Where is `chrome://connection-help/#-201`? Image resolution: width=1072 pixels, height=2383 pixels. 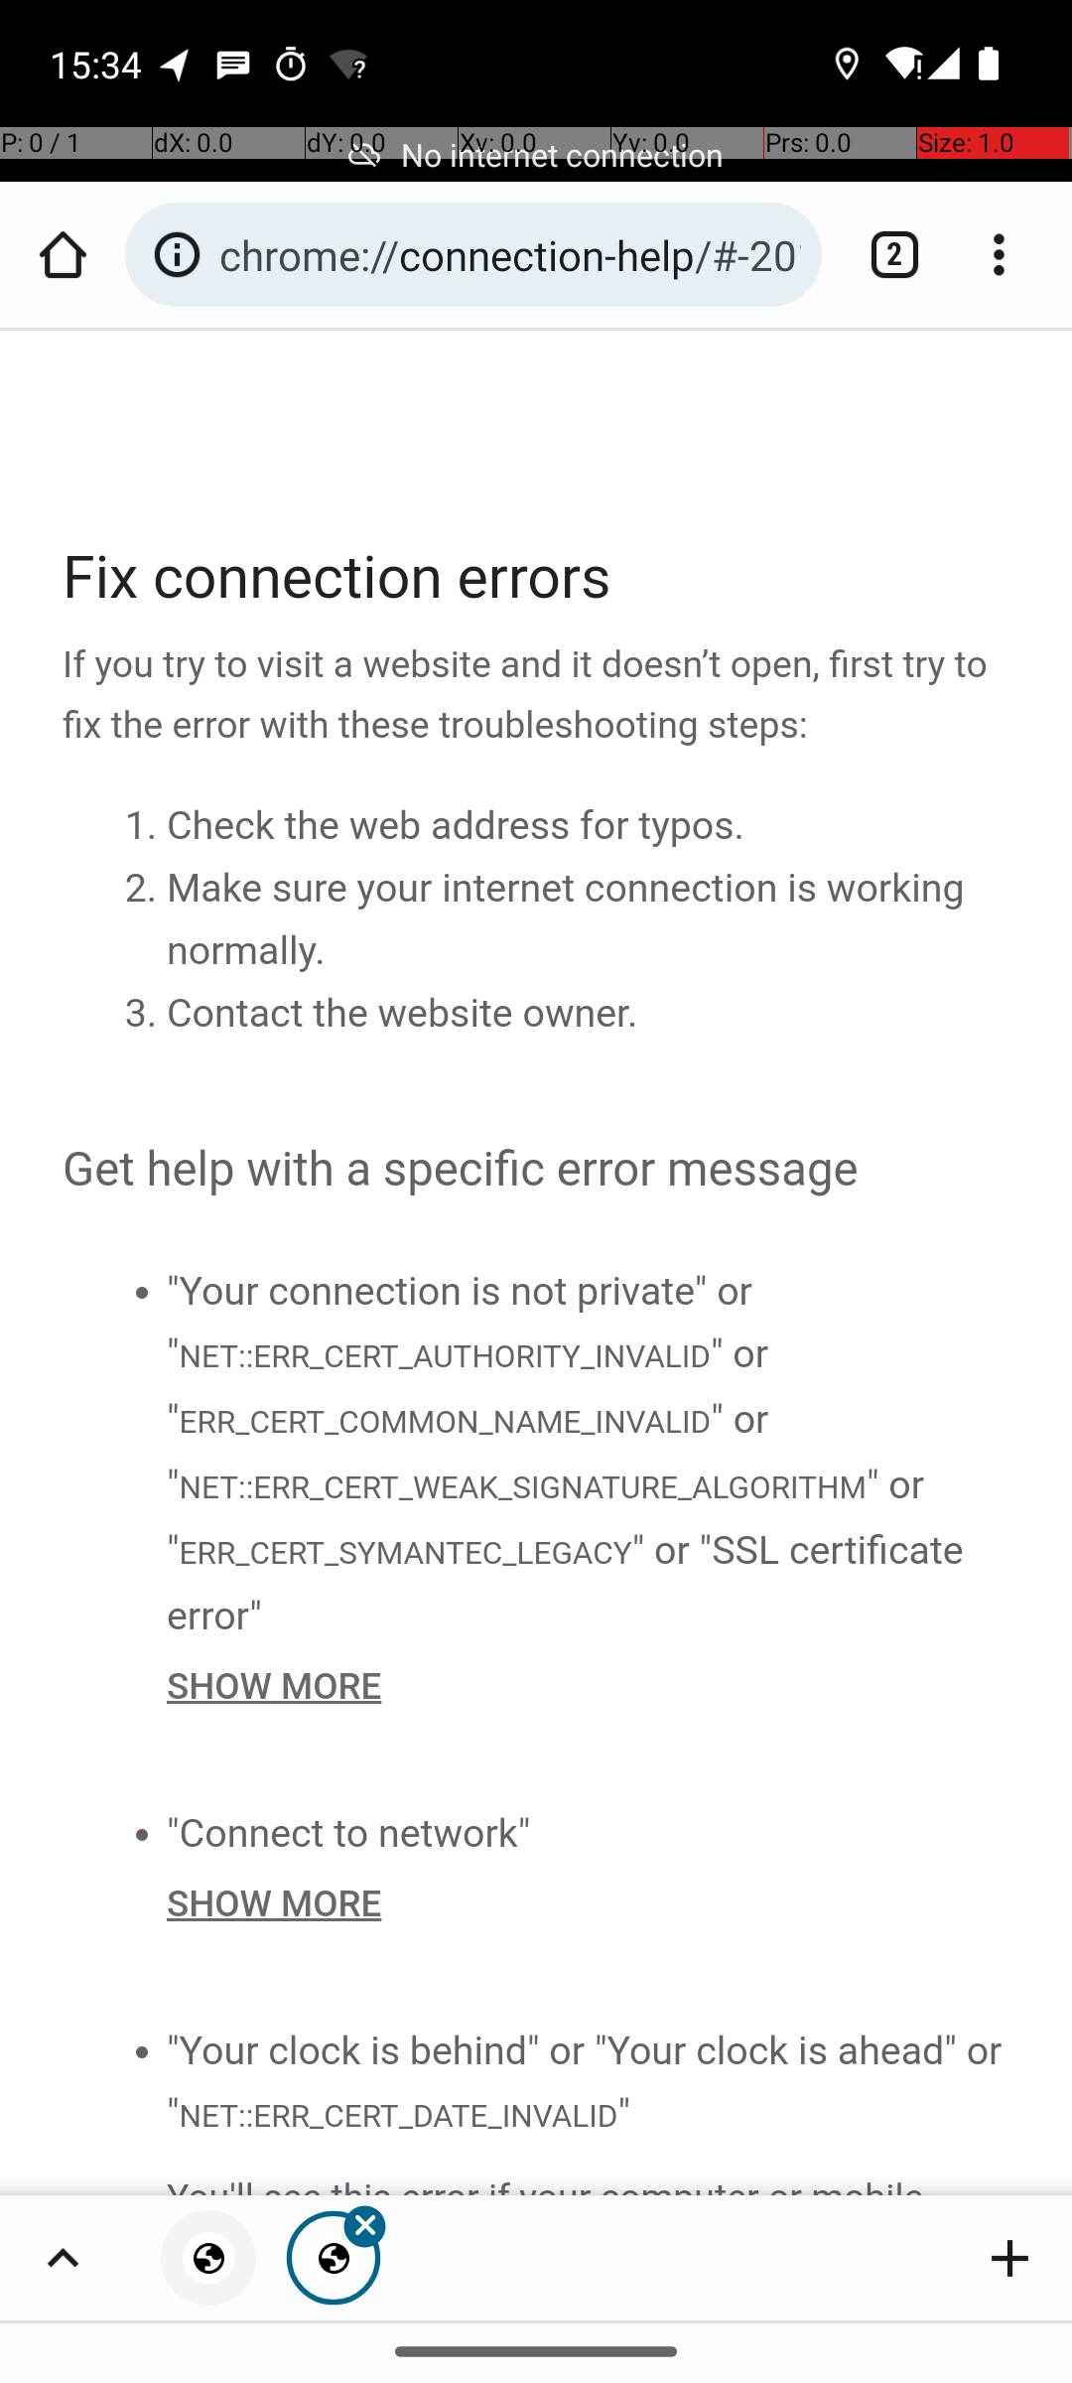
chrome://connection-help/#-201 is located at coordinates (510, 254).